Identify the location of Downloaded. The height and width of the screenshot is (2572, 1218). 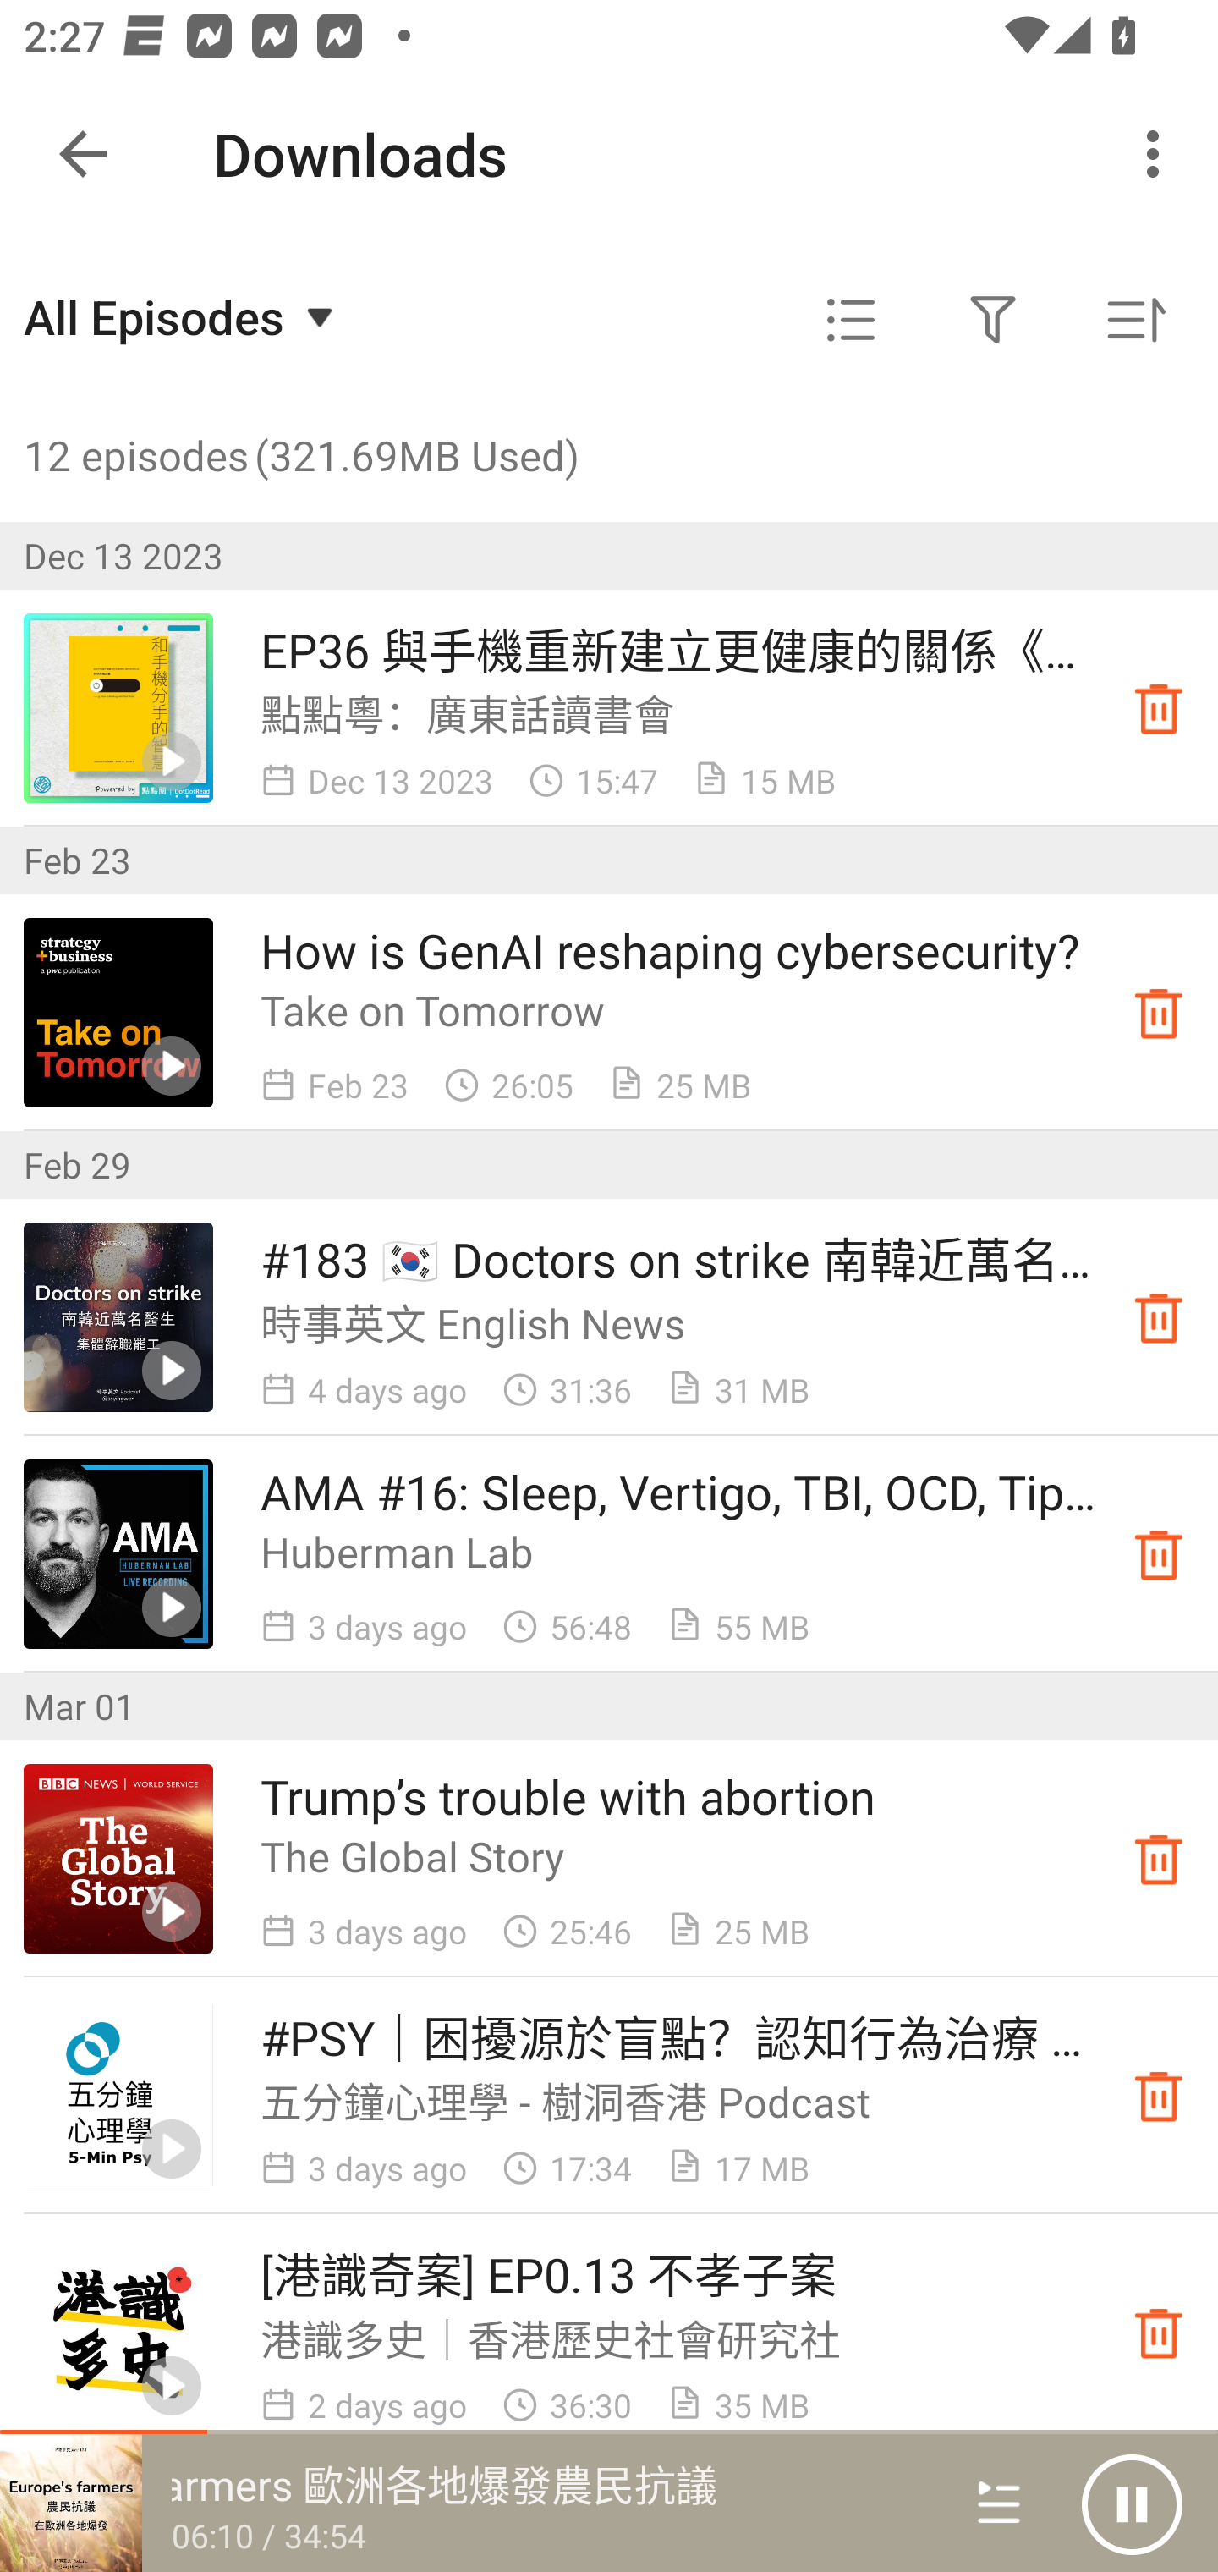
(1159, 2332).